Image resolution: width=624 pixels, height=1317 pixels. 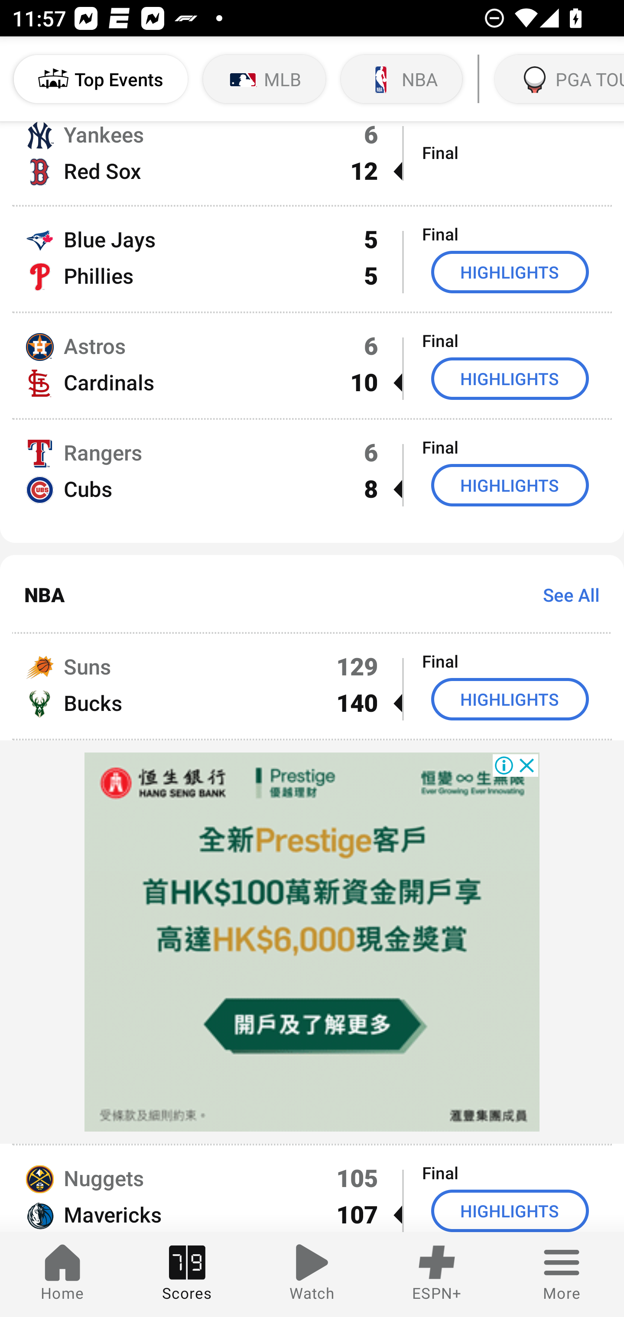 I want to click on Nuggets 105 Final Mavericks 107  HIGHLIGHTS, so click(x=312, y=1189).